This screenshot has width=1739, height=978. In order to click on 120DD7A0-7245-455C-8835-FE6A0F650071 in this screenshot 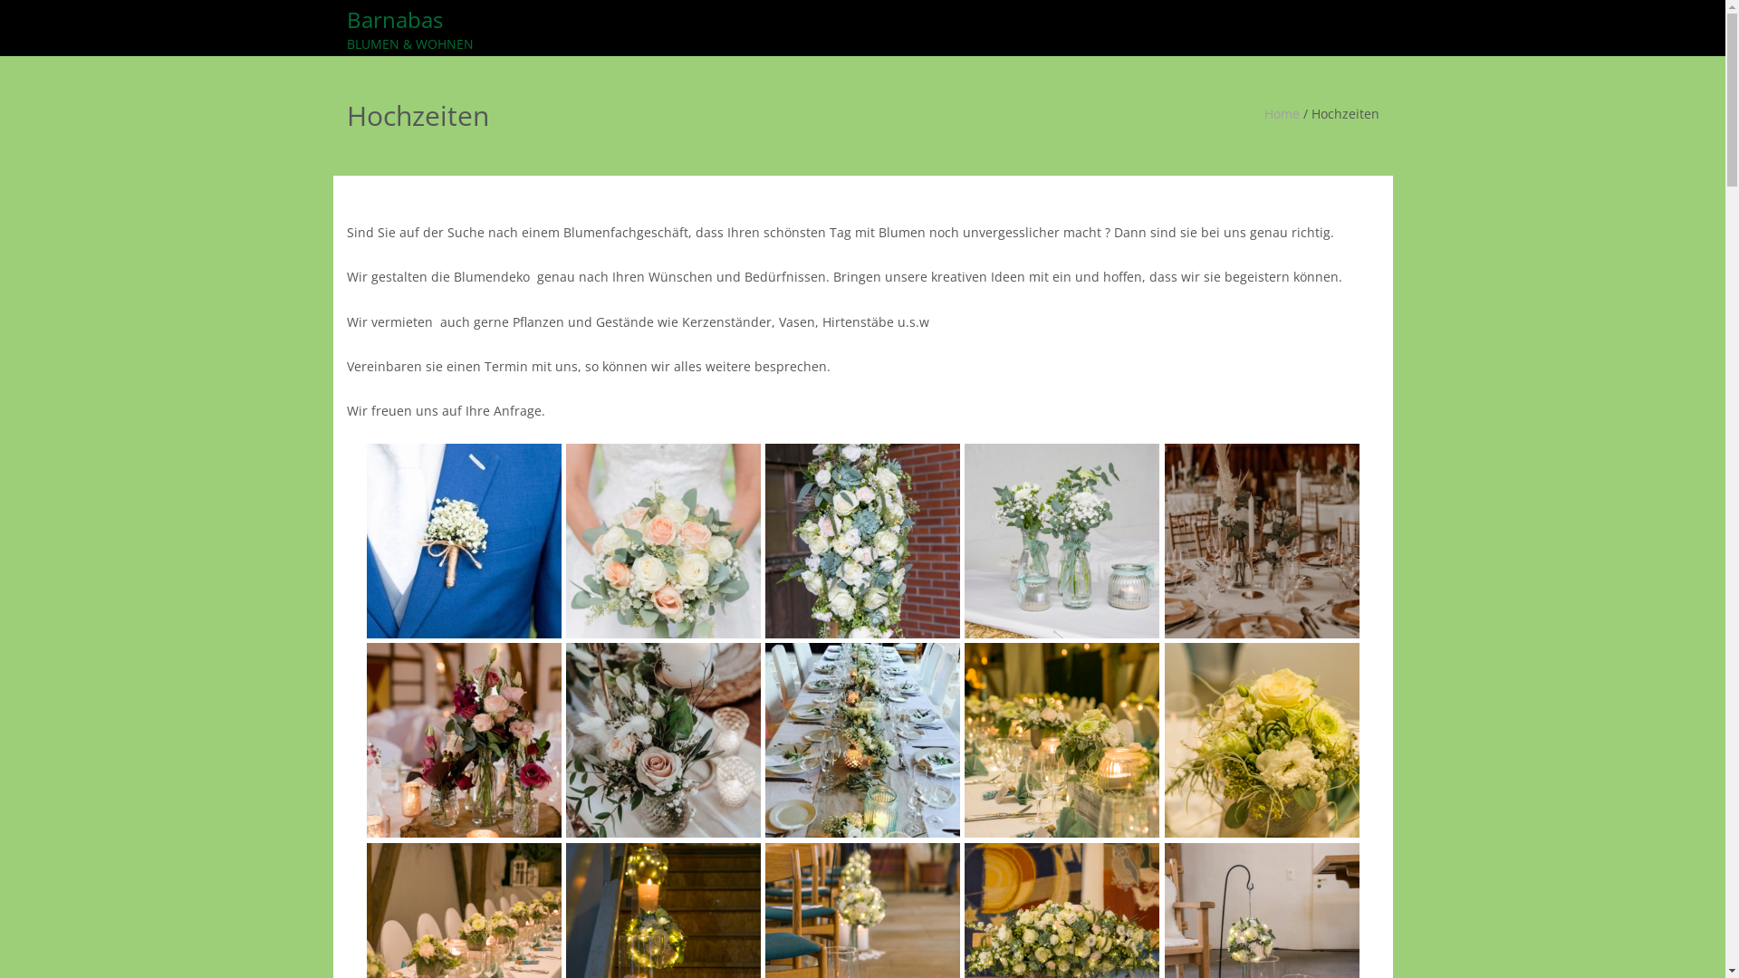, I will do `click(1062, 741)`.